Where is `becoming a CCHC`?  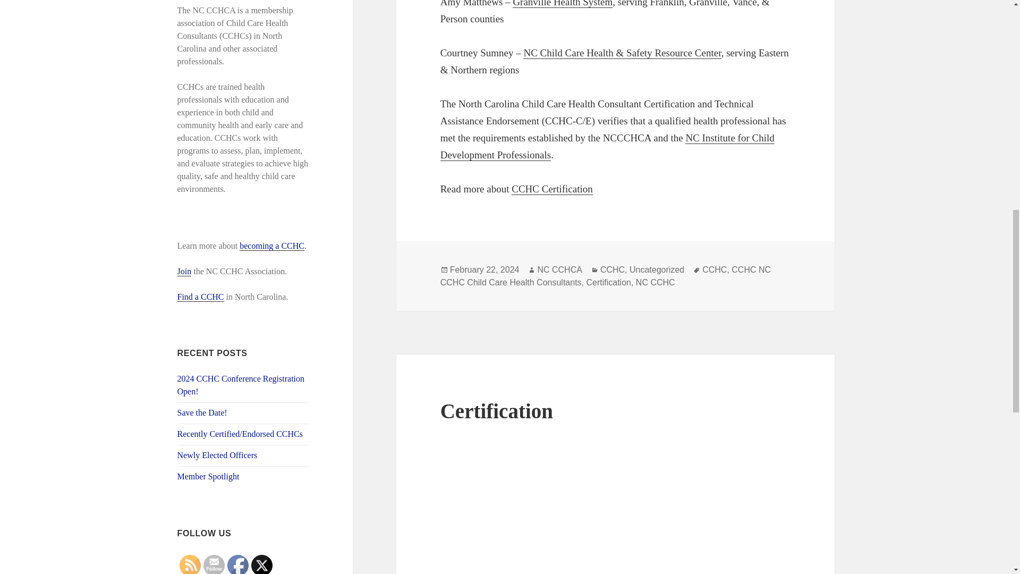
becoming a CCHC is located at coordinates (272, 246).